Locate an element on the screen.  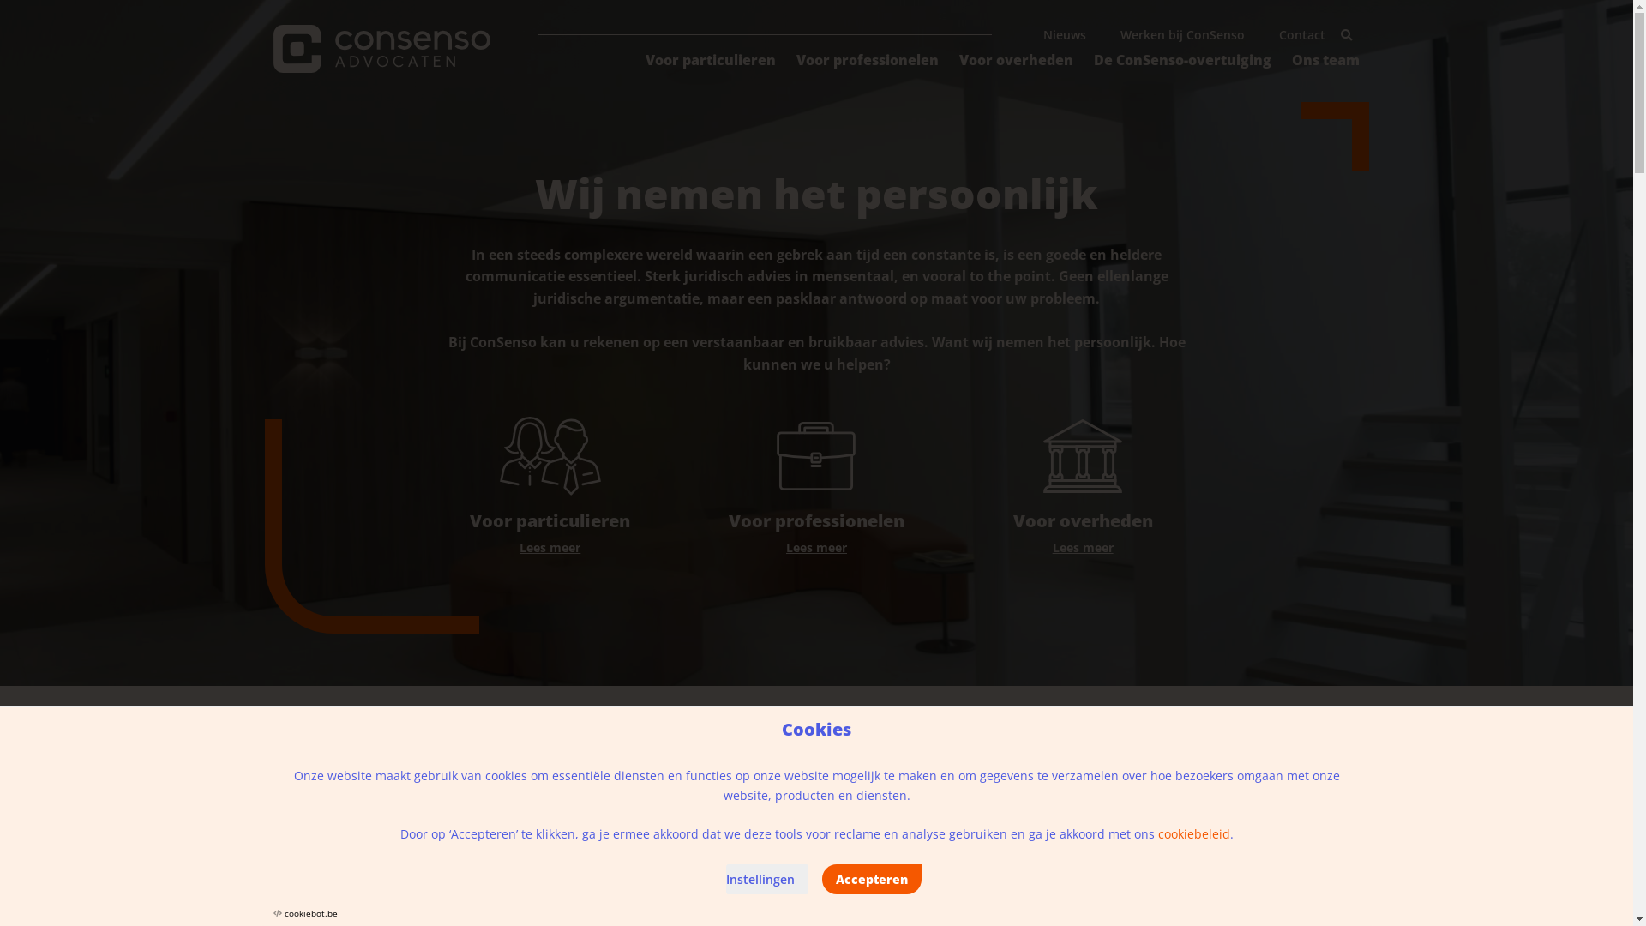
cookiebot.be is located at coordinates (311, 913).